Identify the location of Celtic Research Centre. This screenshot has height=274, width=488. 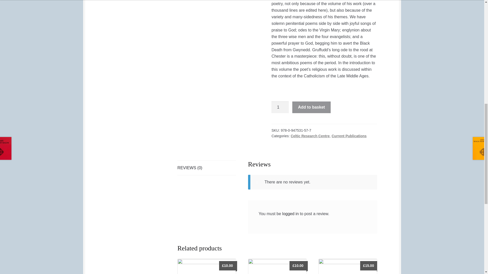
(310, 136).